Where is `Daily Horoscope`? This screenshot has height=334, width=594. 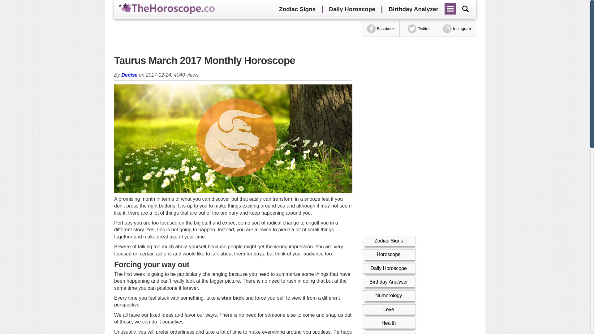 Daily Horoscope is located at coordinates (389, 268).